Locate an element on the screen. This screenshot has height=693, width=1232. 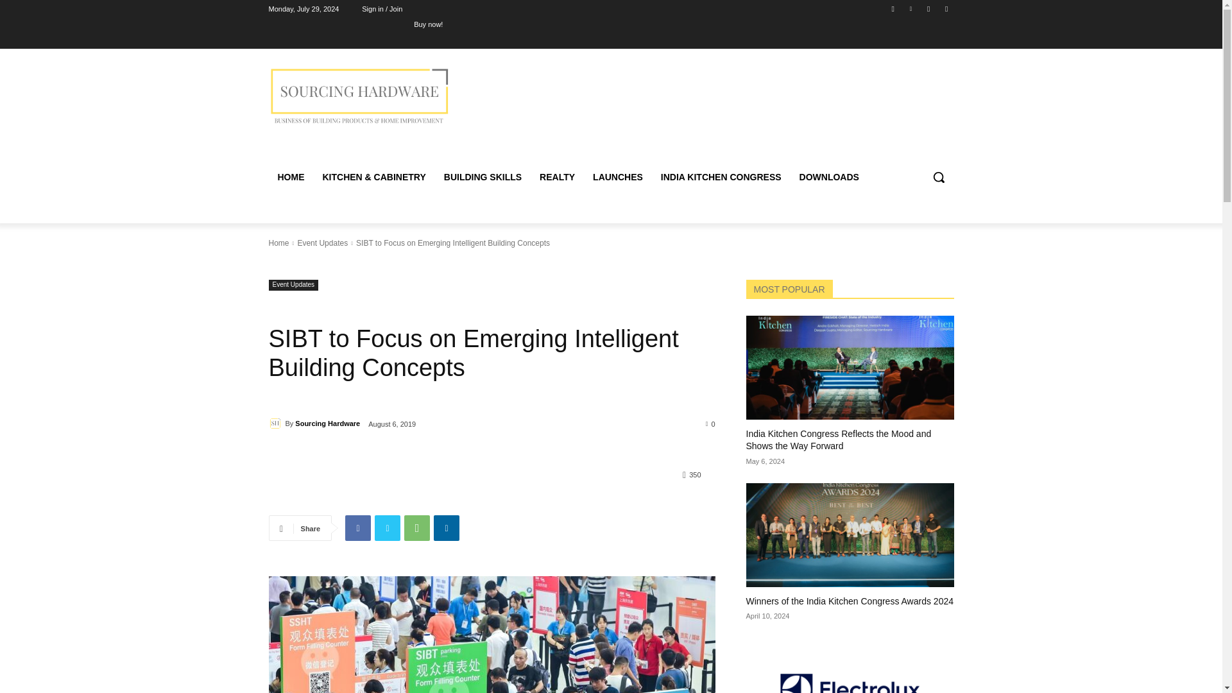
Linkedin is located at coordinates (910, 8).